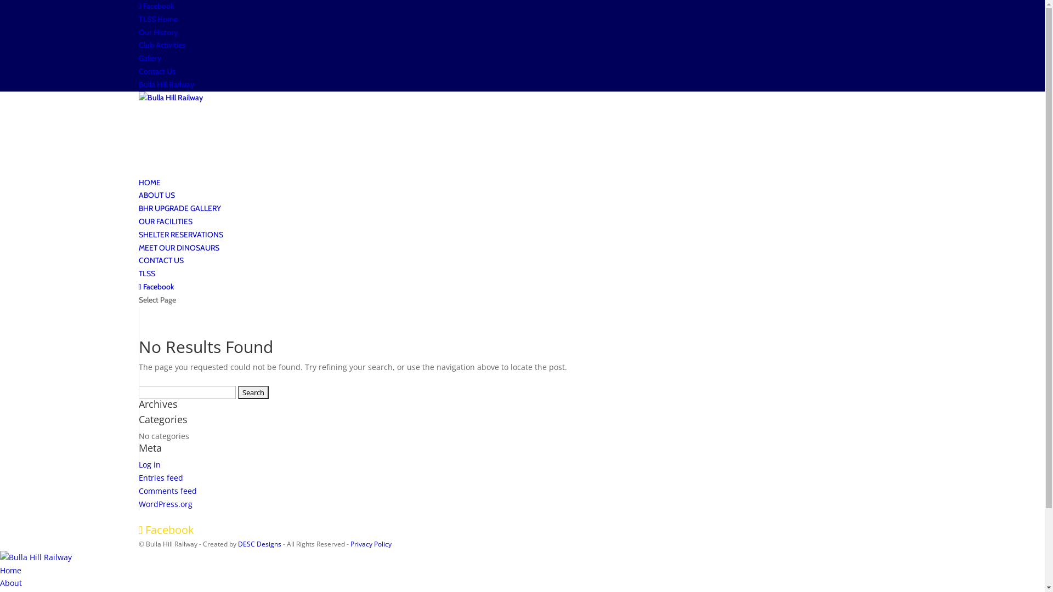 This screenshot has height=592, width=1053. Describe the element at coordinates (165, 504) in the screenshot. I see `WordPress.org` at that location.